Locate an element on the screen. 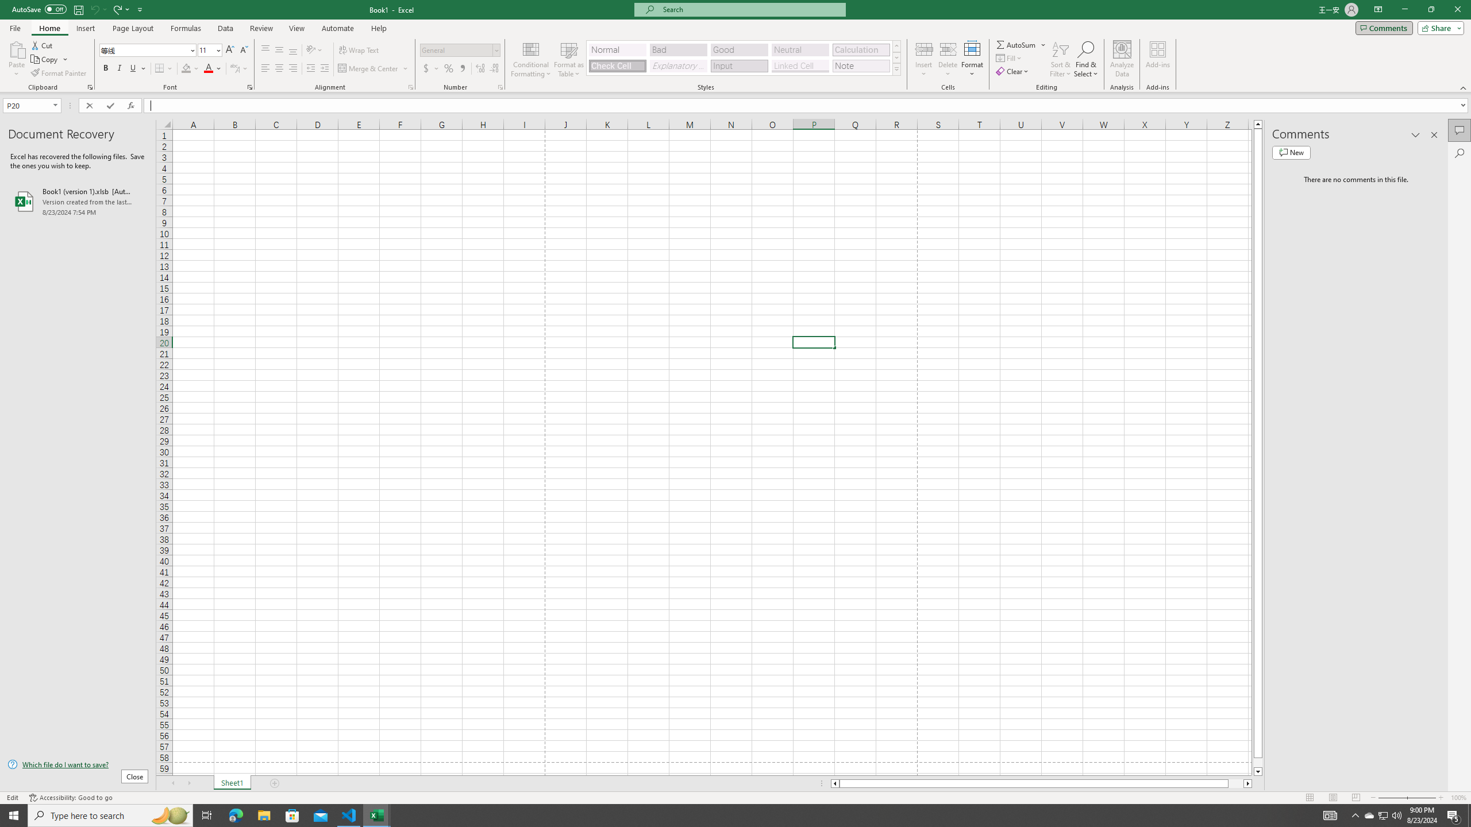 Image resolution: width=1471 pixels, height=827 pixels. Sort & Filter is located at coordinates (1061, 59).